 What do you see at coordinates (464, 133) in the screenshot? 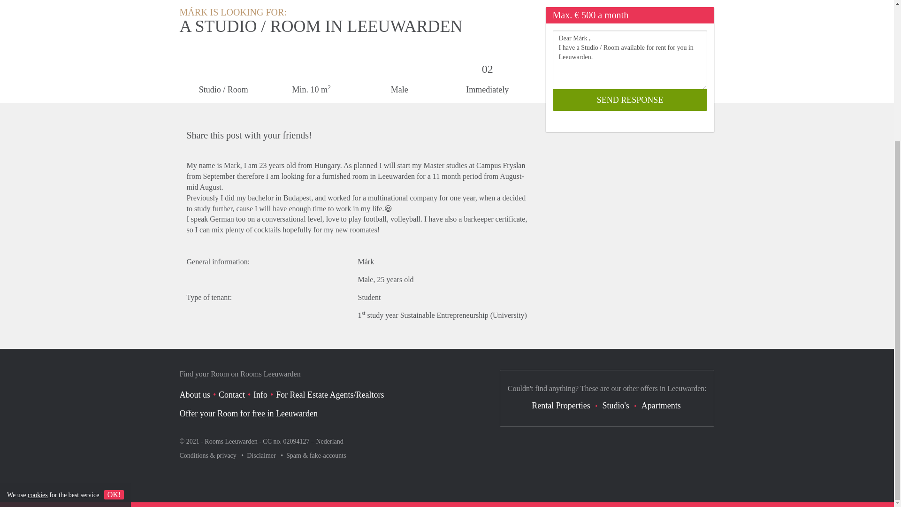
I see `Share this calling with your friends` at bounding box center [464, 133].